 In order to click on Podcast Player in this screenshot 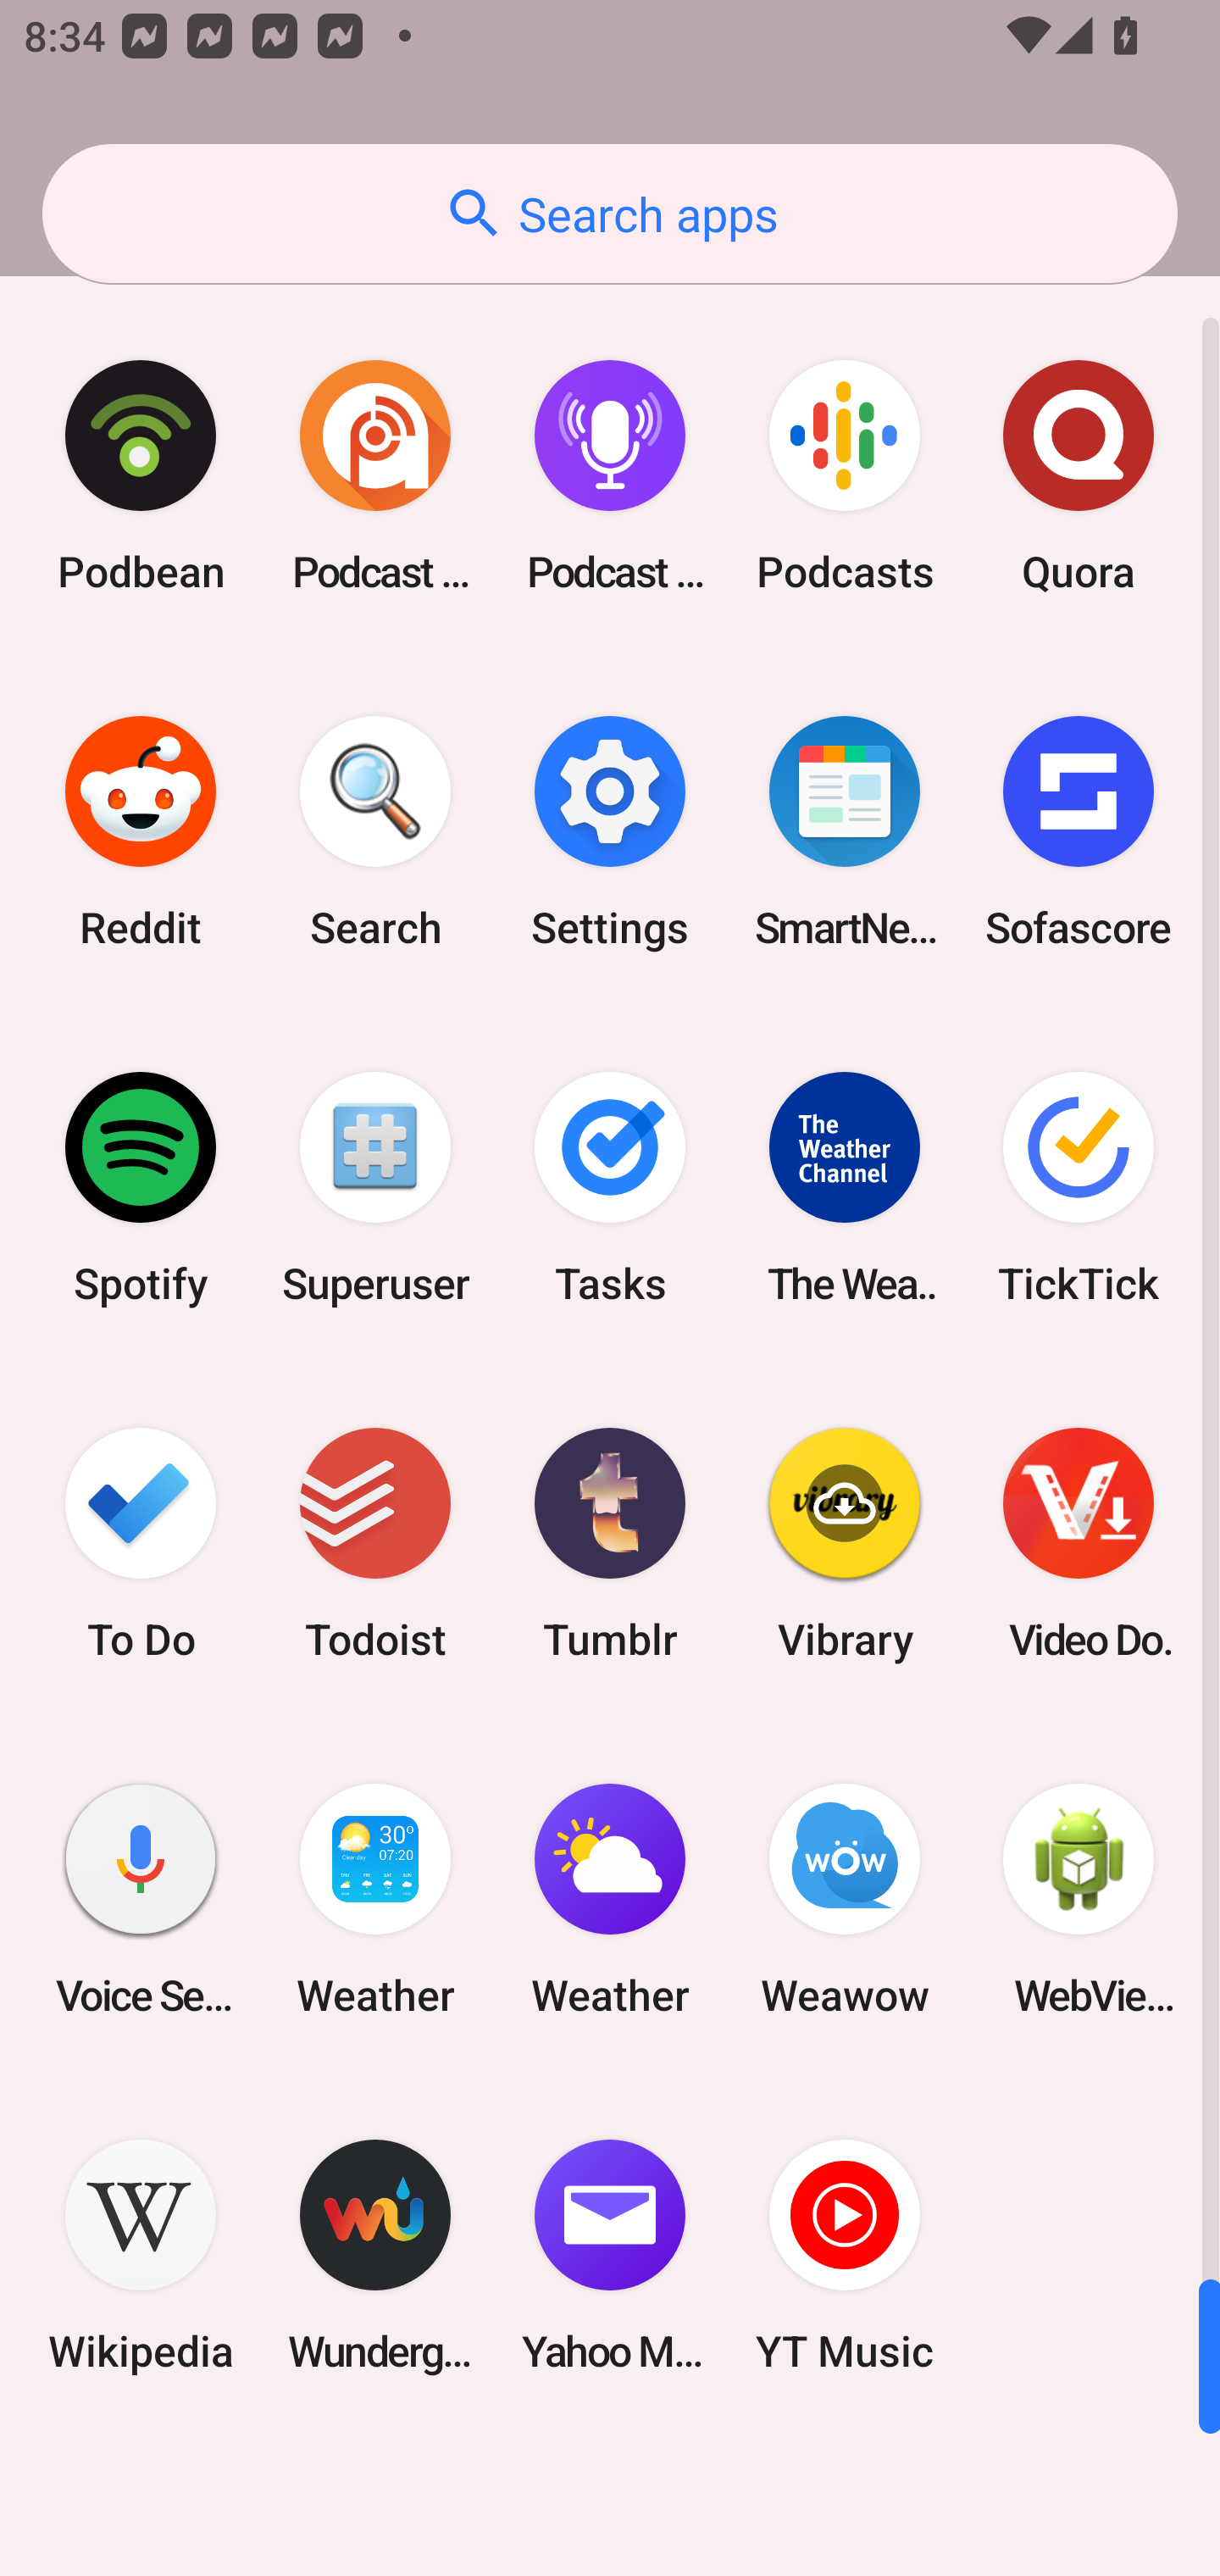, I will do `click(610, 476)`.